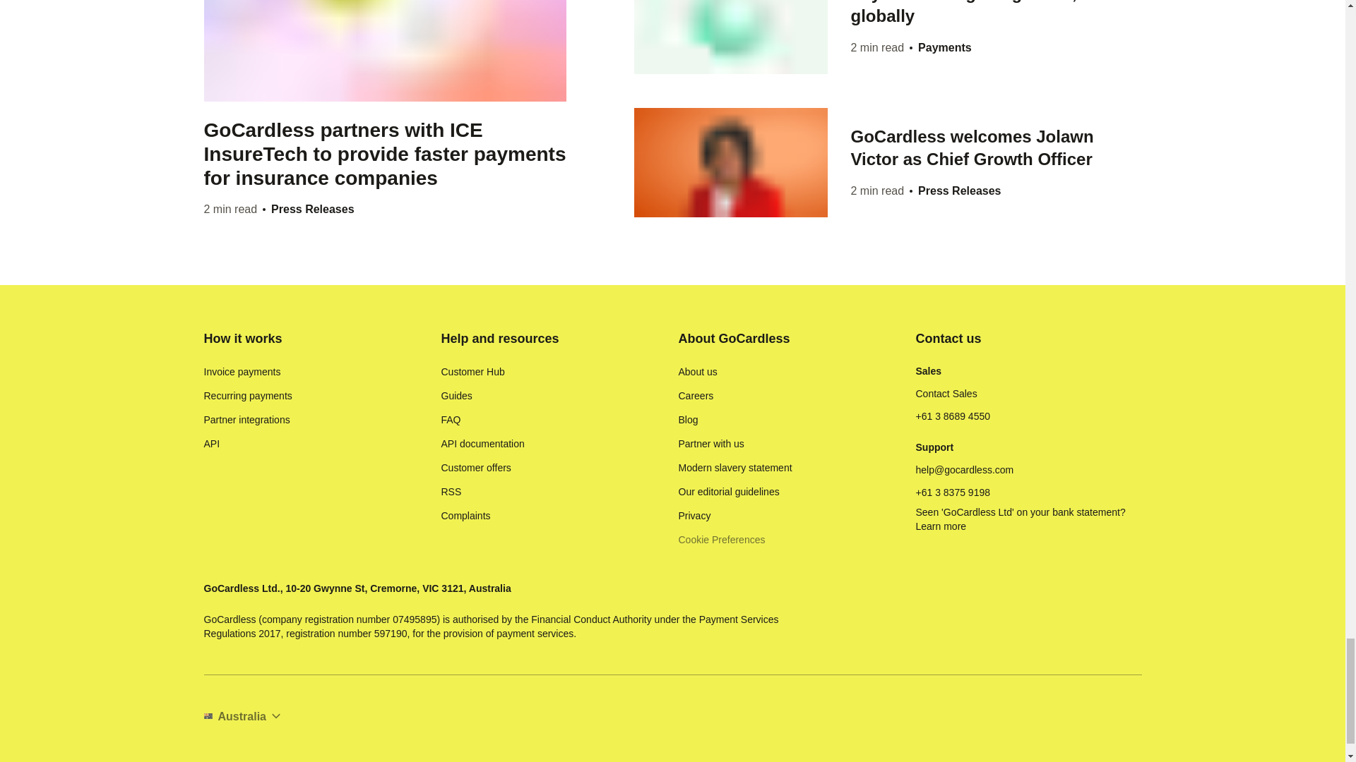  Describe the element at coordinates (698, 371) in the screenshot. I see `About us` at that location.